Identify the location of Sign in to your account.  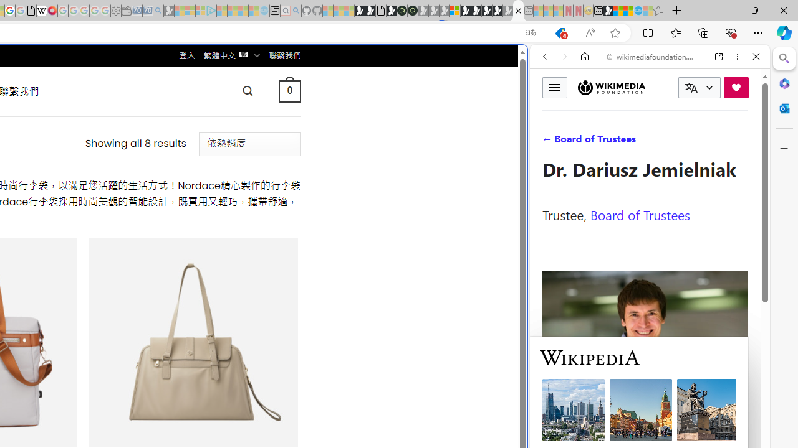
(455, 11).